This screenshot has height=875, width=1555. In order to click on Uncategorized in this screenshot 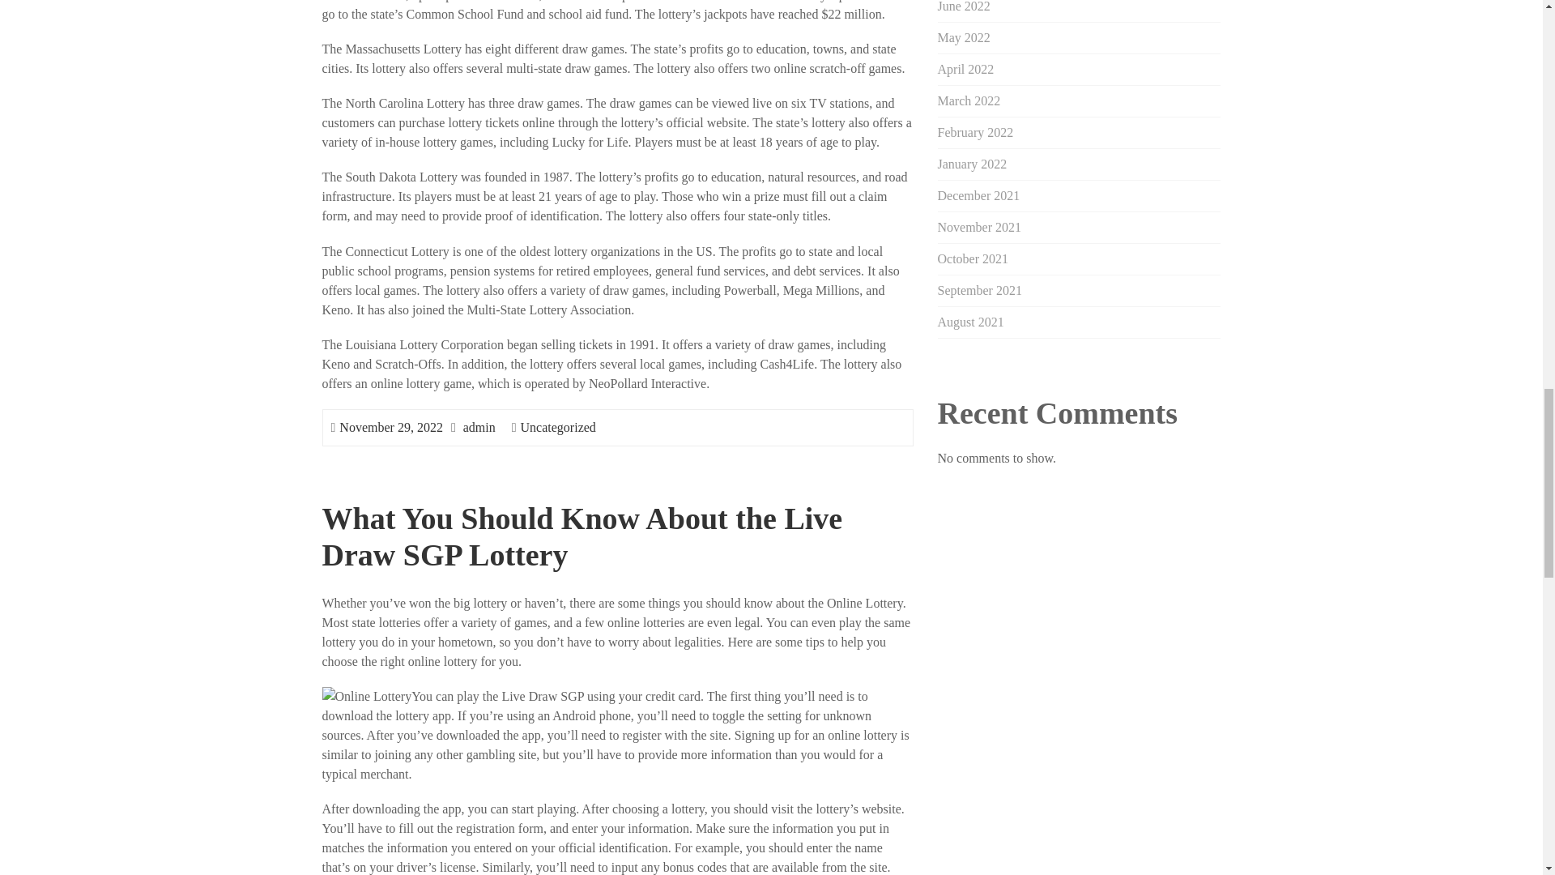, I will do `click(558, 427)`.